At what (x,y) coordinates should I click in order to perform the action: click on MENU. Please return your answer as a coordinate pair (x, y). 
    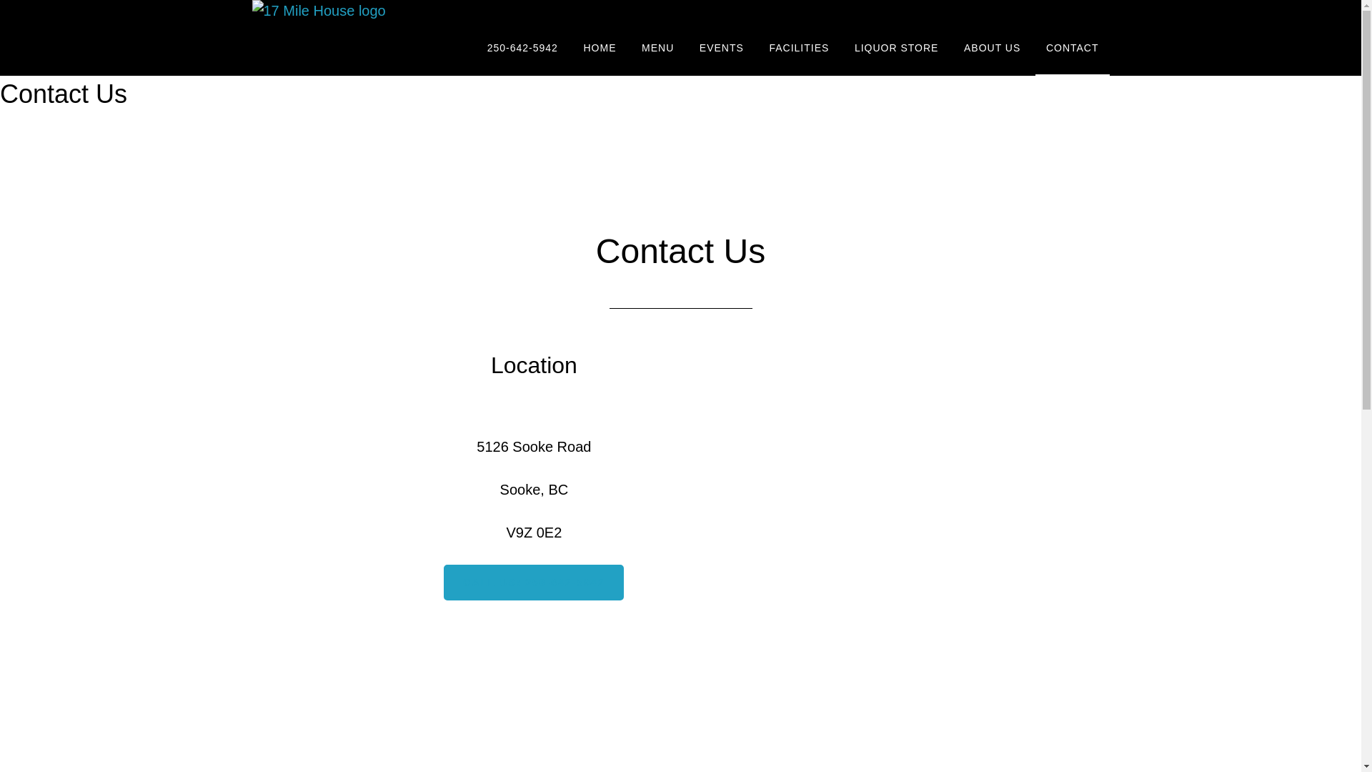
    Looking at the image, I should click on (657, 49).